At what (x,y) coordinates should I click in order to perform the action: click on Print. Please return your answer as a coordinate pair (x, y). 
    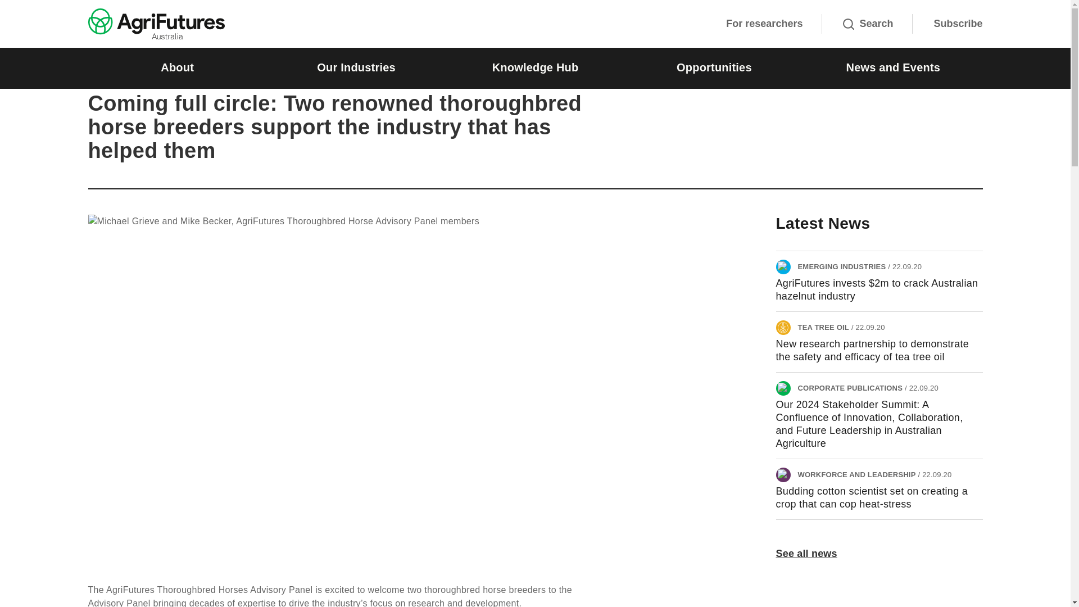
    Looking at the image, I should click on (976, 74).